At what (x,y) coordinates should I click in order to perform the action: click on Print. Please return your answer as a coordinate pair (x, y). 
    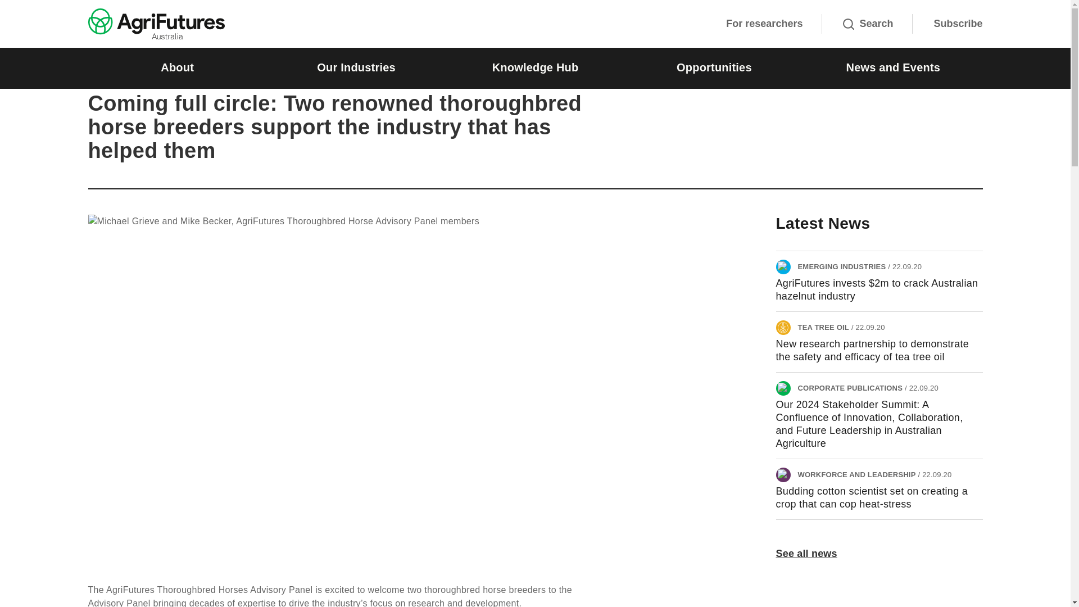
    Looking at the image, I should click on (976, 74).